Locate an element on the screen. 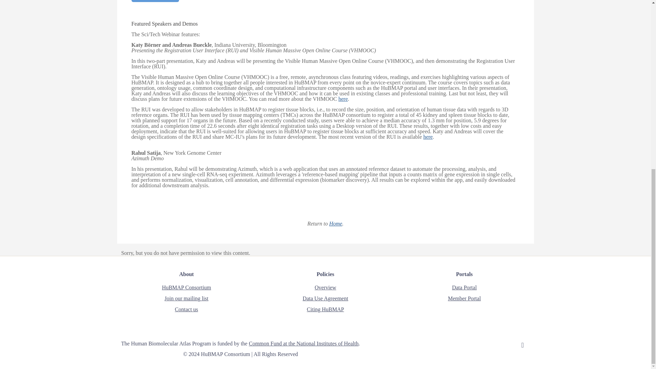  Join our mailing list is located at coordinates (187, 299).